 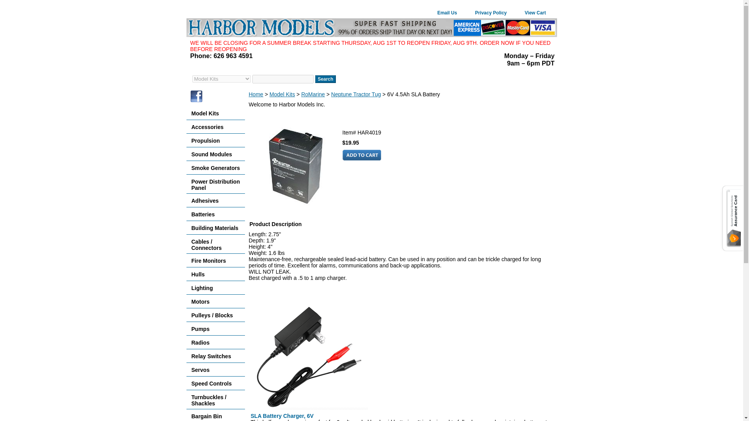 What do you see at coordinates (313, 94) in the screenshot?
I see `RoMarine` at bounding box center [313, 94].